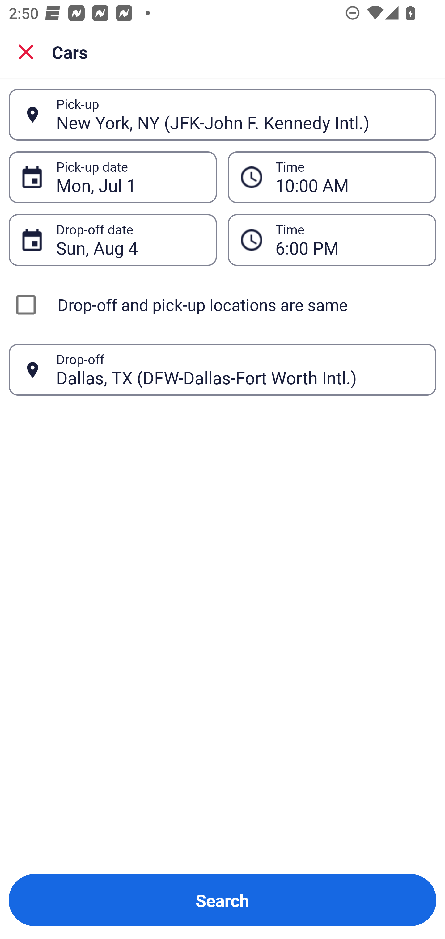 The width and height of the screenshot is (445, 939). I want to click on Drop-off and pick-up locations are same, so click(222, 305).